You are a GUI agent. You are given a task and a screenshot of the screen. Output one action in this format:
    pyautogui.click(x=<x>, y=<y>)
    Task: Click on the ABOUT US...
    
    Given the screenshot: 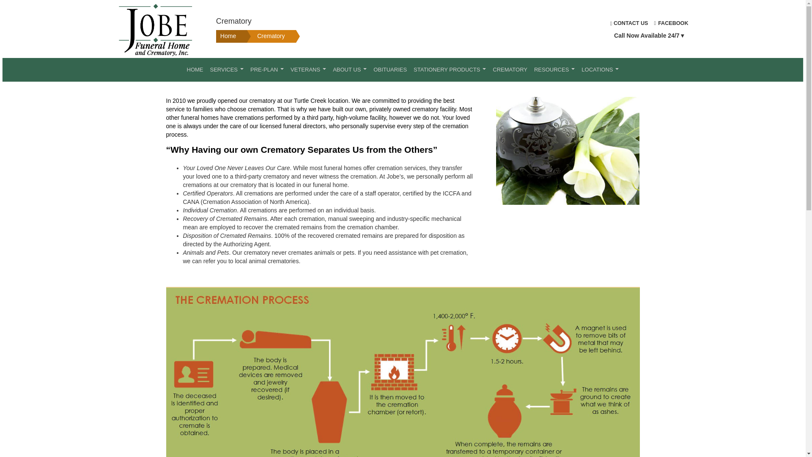 What is the action you would take?
    pyautogui.click(x=350, y=70)
    